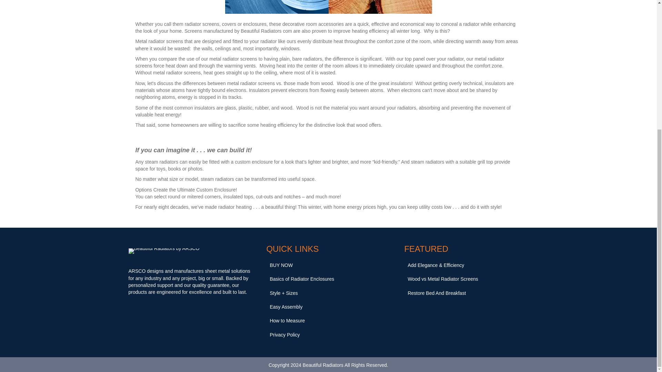 Image resolution: width=662 pixels, height=372 pixels. Describe the element at coordinates (466, 293) in the screenshot. I see `Restore Bed And Breakfast` at that location.